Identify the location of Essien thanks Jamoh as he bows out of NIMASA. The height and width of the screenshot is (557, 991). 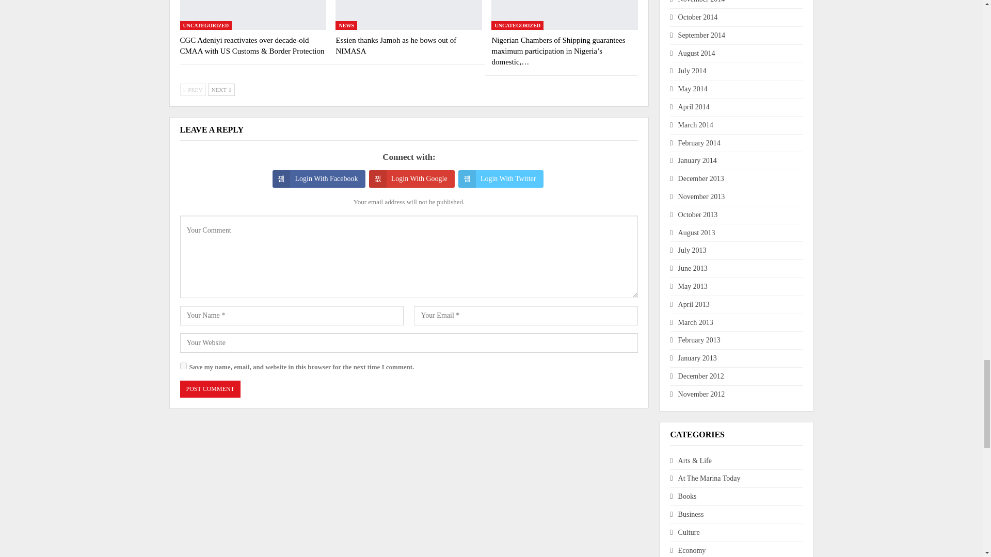
(409, 15).